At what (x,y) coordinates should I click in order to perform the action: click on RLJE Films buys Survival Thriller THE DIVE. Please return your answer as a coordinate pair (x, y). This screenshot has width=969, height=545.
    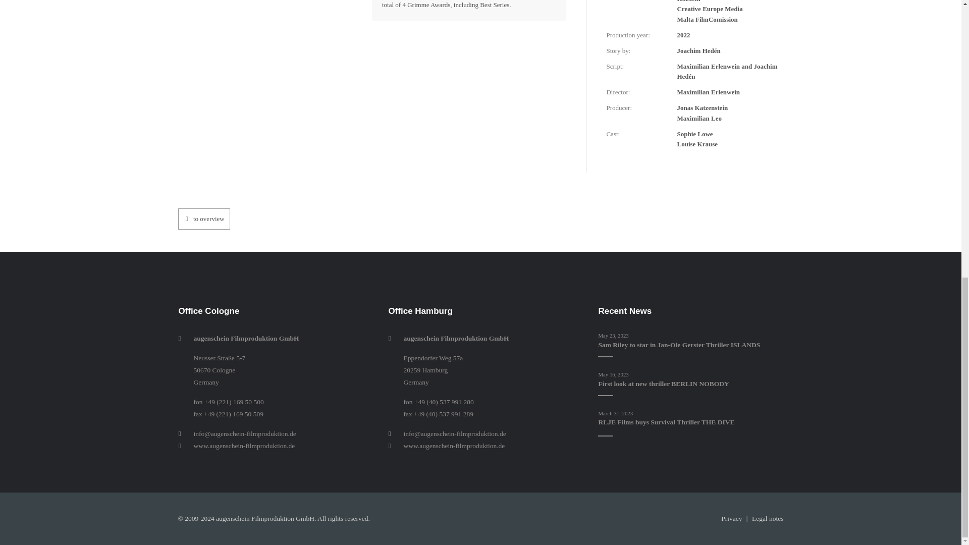
    Looking at the image, I should click on (666, 422).